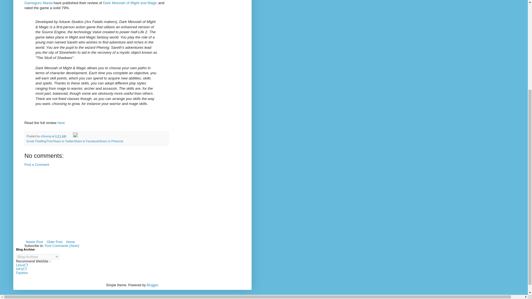 Image resolution: width=532 pixels, height=299 pixels. I want to click on Share to Facebook, so click(86, 141).